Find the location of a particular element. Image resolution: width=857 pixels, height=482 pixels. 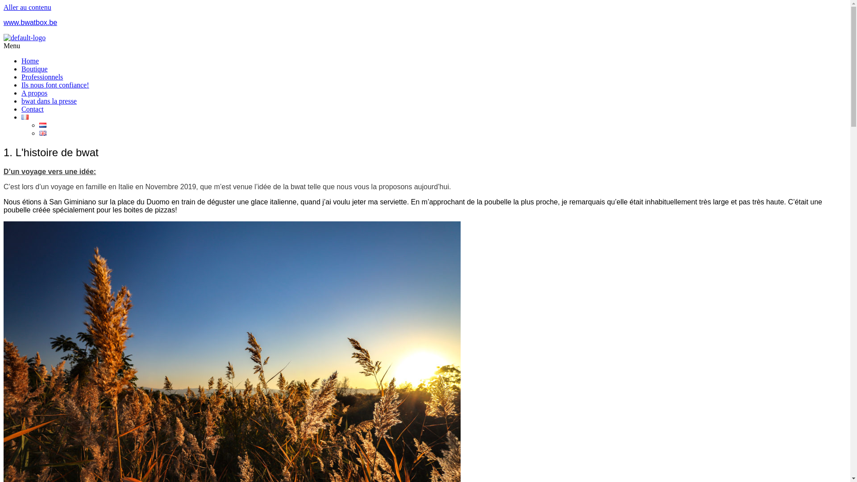

Boutique is located at coordinates (35, 69).